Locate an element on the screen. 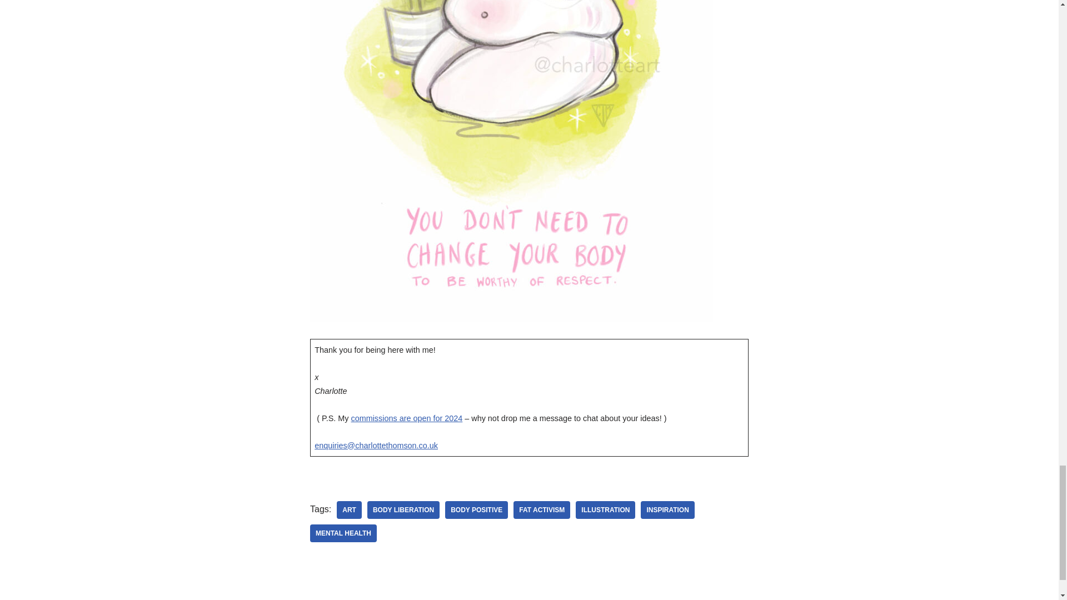 Image resolution: width=1067 pixels, height=600 pixels. FAT ACTIVISM is located at coordinates (541, 510).